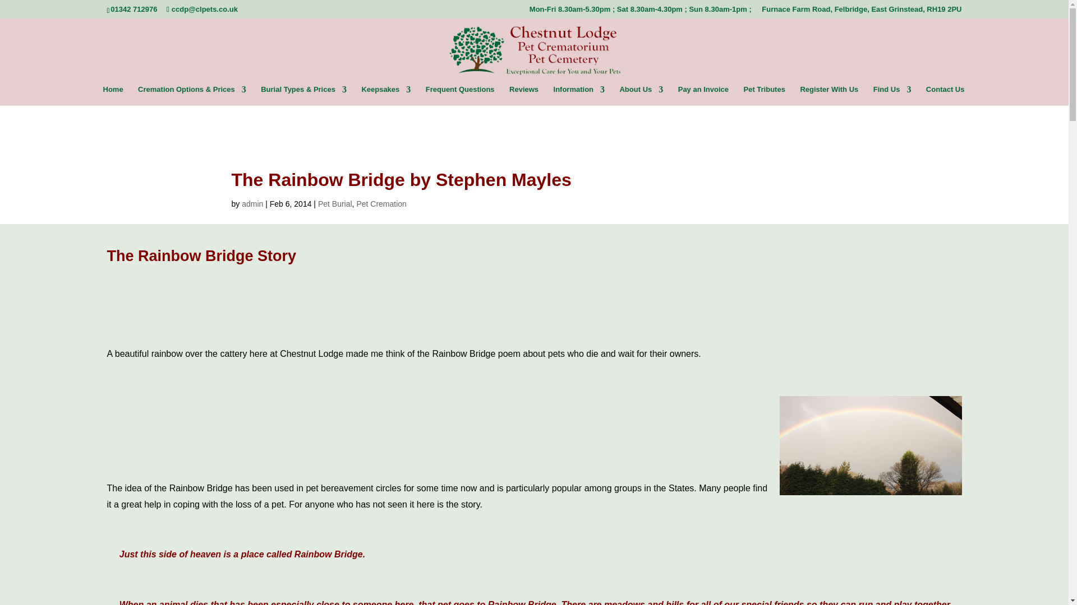 This screenshot has width=1077, height=605. What do you see at coordinates (641, 12) in the screenshot?
I see `Mon-Fri 8.30am-5.30pm ; Sat 8.30am-4.30pm ; Sun 8.30am-1pm ;` at bounding box center [641, 12].